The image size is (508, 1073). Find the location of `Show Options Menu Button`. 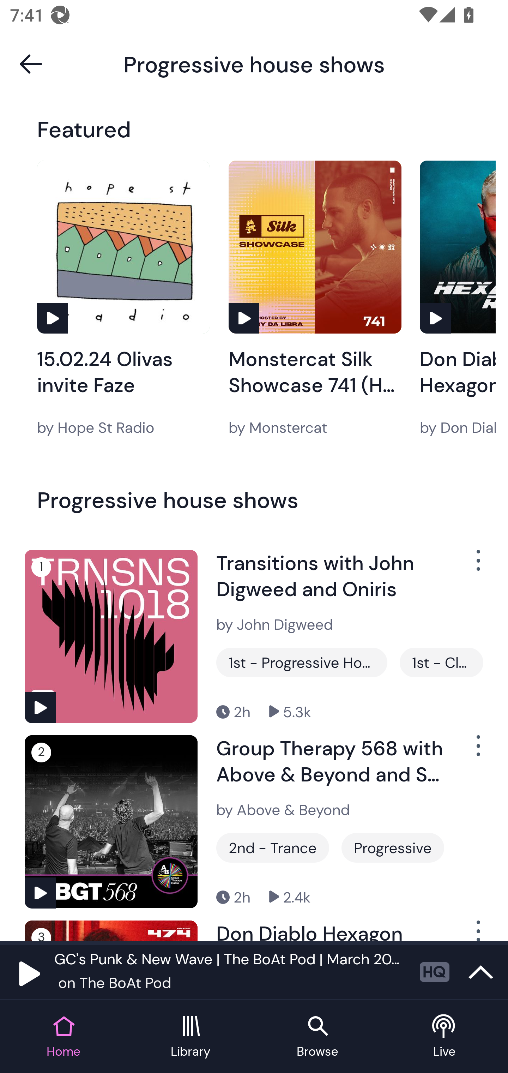

Show Options Menu Button is located at coordinates (477, 751).